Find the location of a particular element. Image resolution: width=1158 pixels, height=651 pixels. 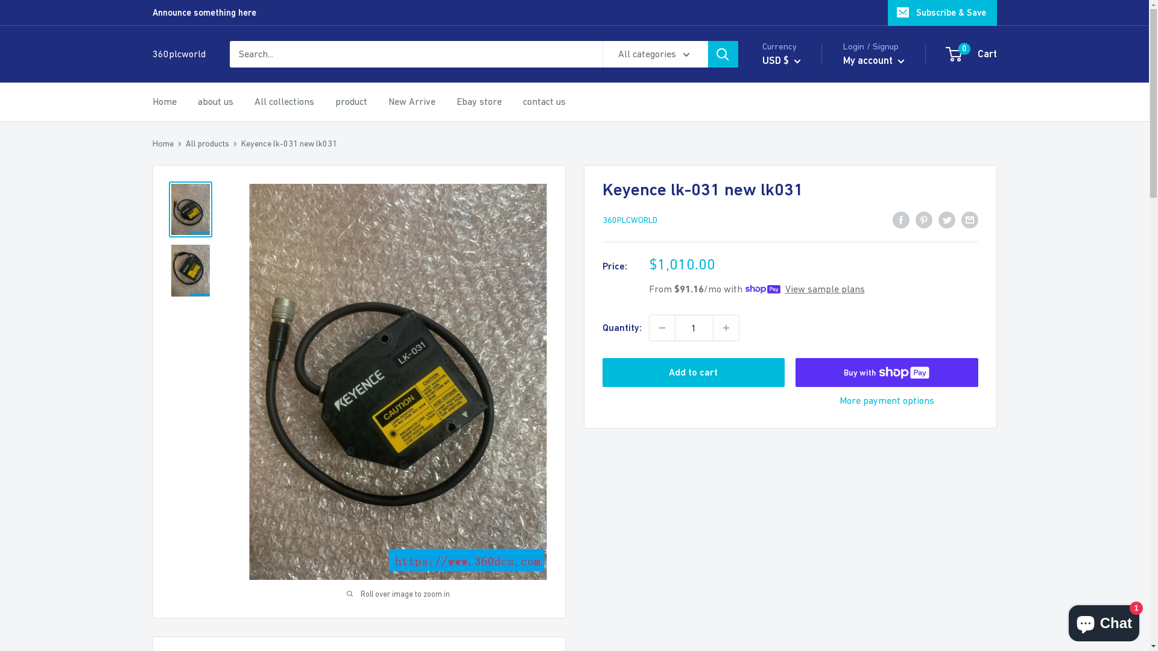

BDT is located at coordinates (800, 386).